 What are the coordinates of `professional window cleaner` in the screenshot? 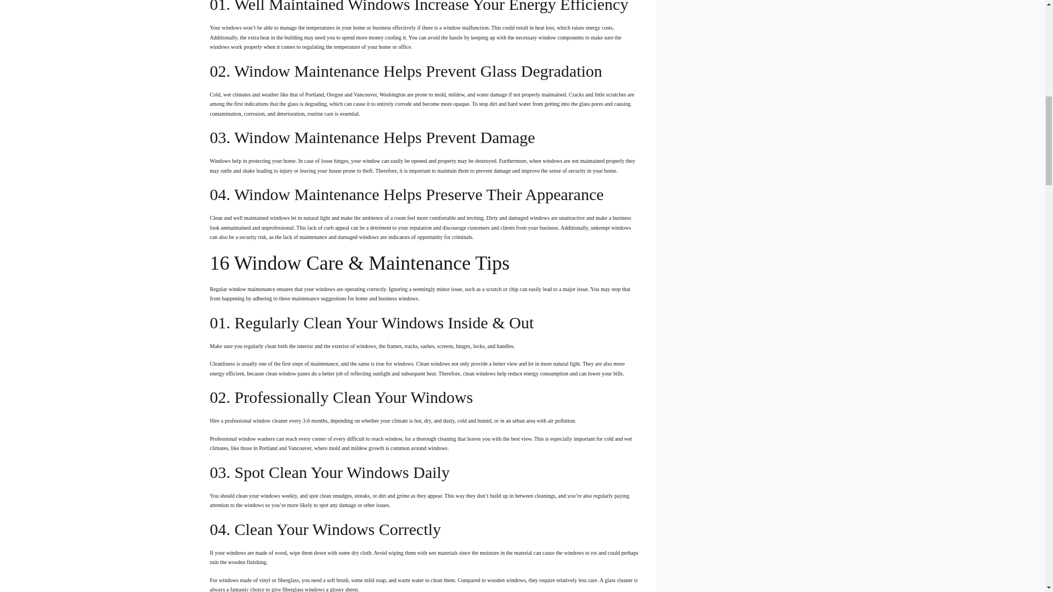 It's located at (257, 421).